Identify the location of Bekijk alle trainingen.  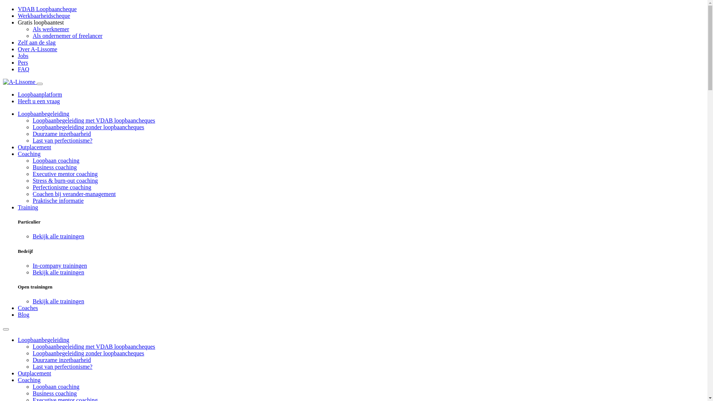
(59, 301).